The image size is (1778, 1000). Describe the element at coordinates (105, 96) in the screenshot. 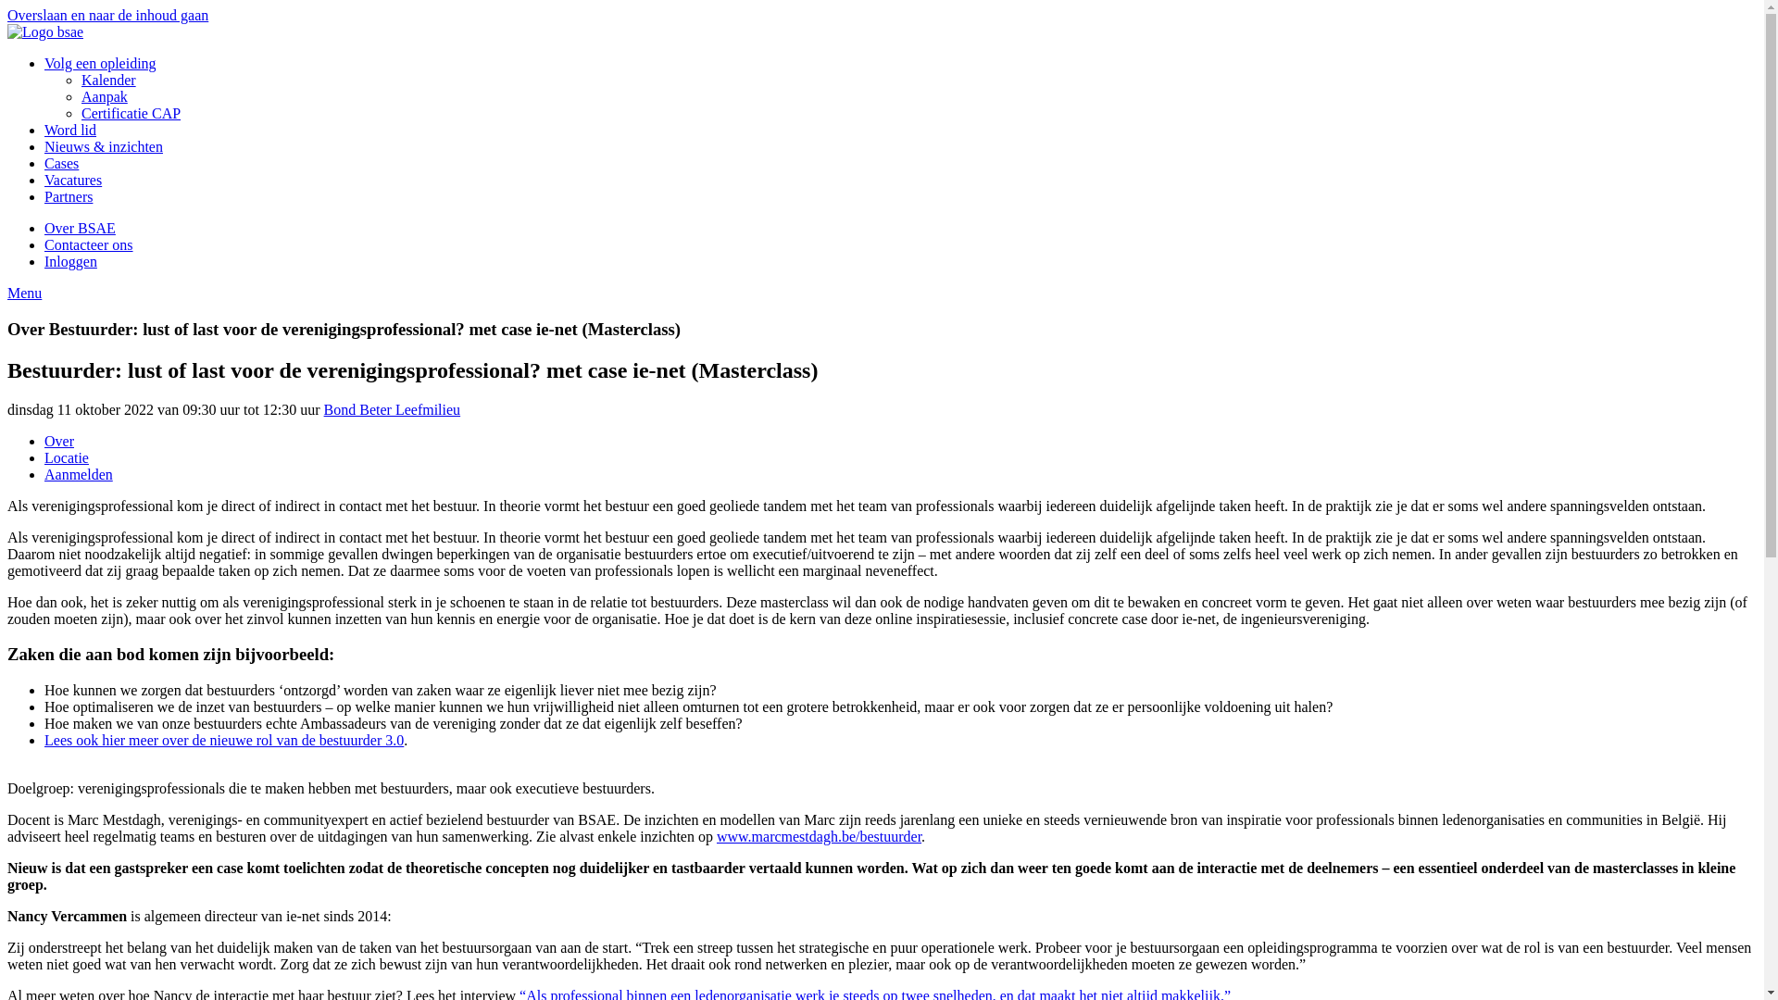

I see `Aanpak` at that location.